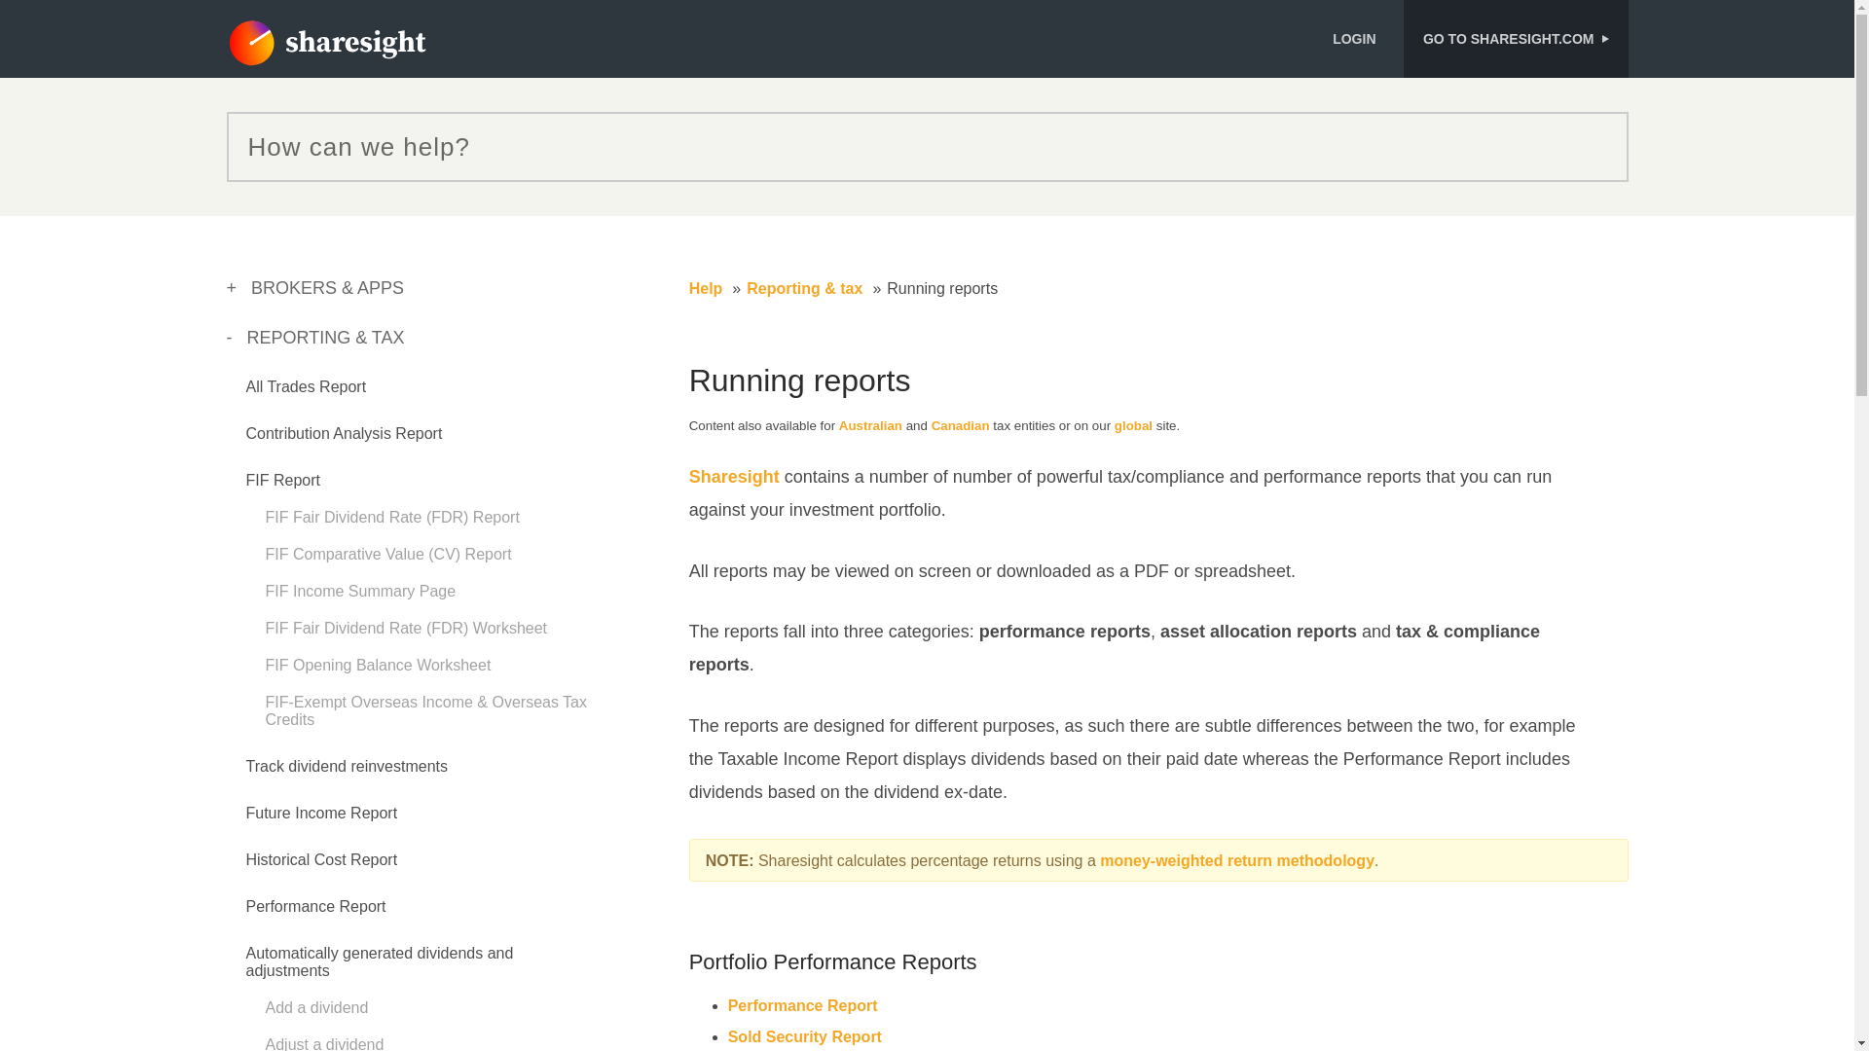 This screenshot has height=1051, width=1869. Describe the element at coordinates (1515, 39) in the screenshot. I see `GO TO SHARESIGHT.COM` at that location.